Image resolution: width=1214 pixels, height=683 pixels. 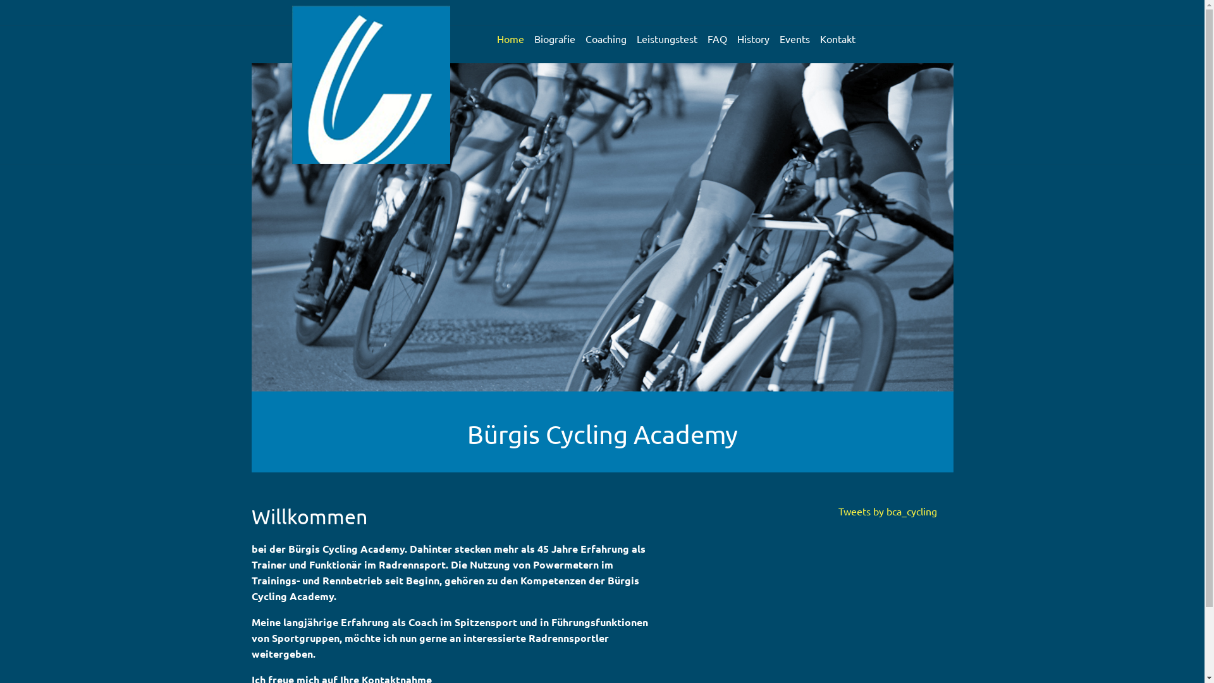 What do you see at coordinates (606, 39) in the screenshot?
I see `Coaching` at bounding box center [606, 39].